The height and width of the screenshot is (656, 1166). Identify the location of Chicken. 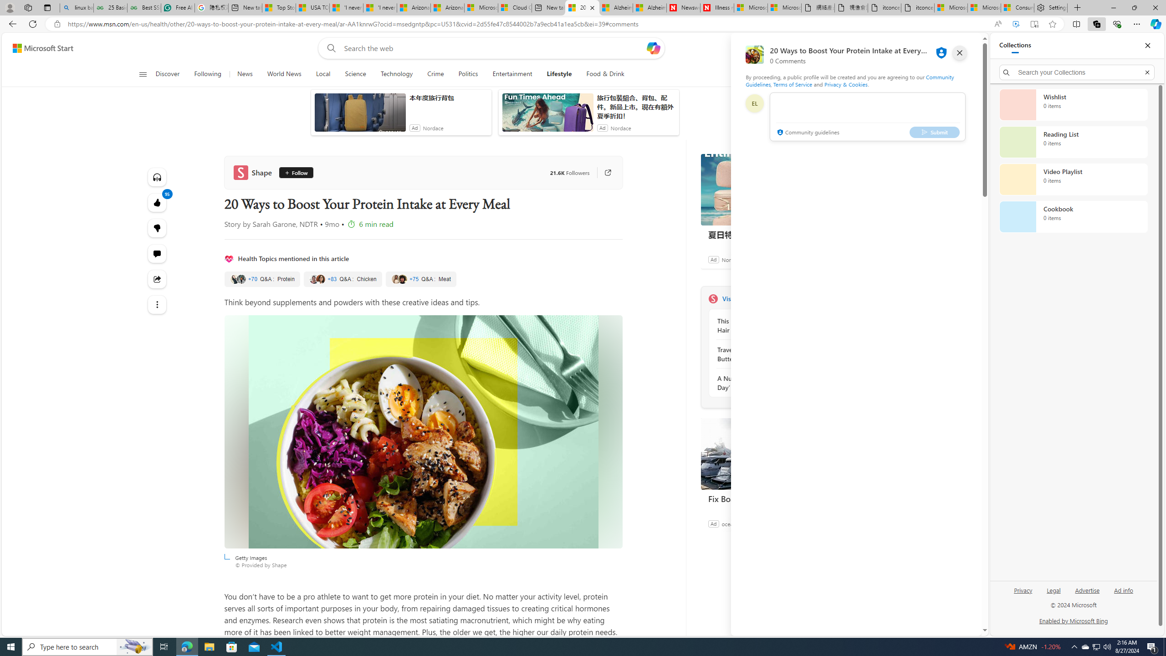
(343, 279).